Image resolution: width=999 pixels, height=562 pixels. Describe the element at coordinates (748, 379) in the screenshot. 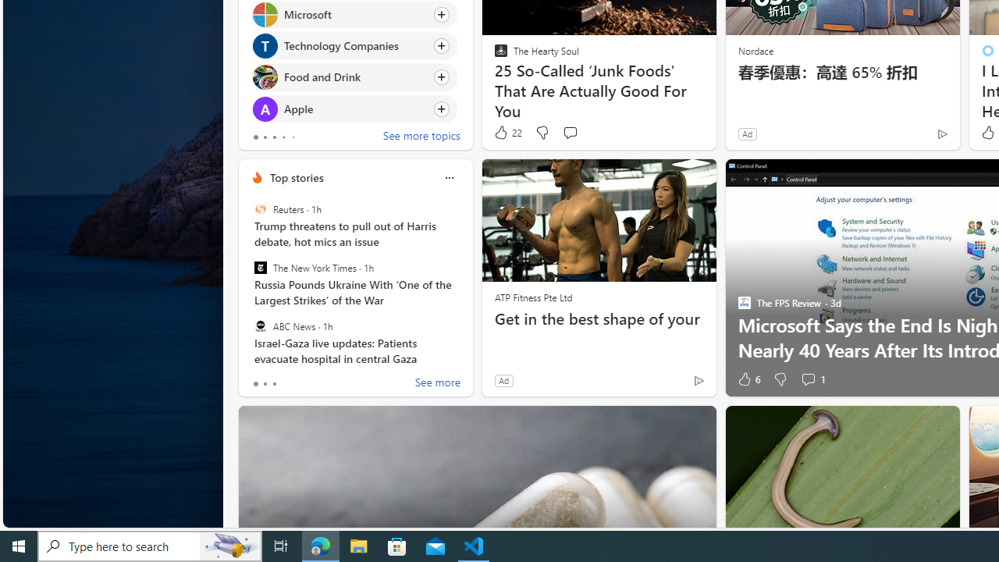

I see `6 Like` at that location.